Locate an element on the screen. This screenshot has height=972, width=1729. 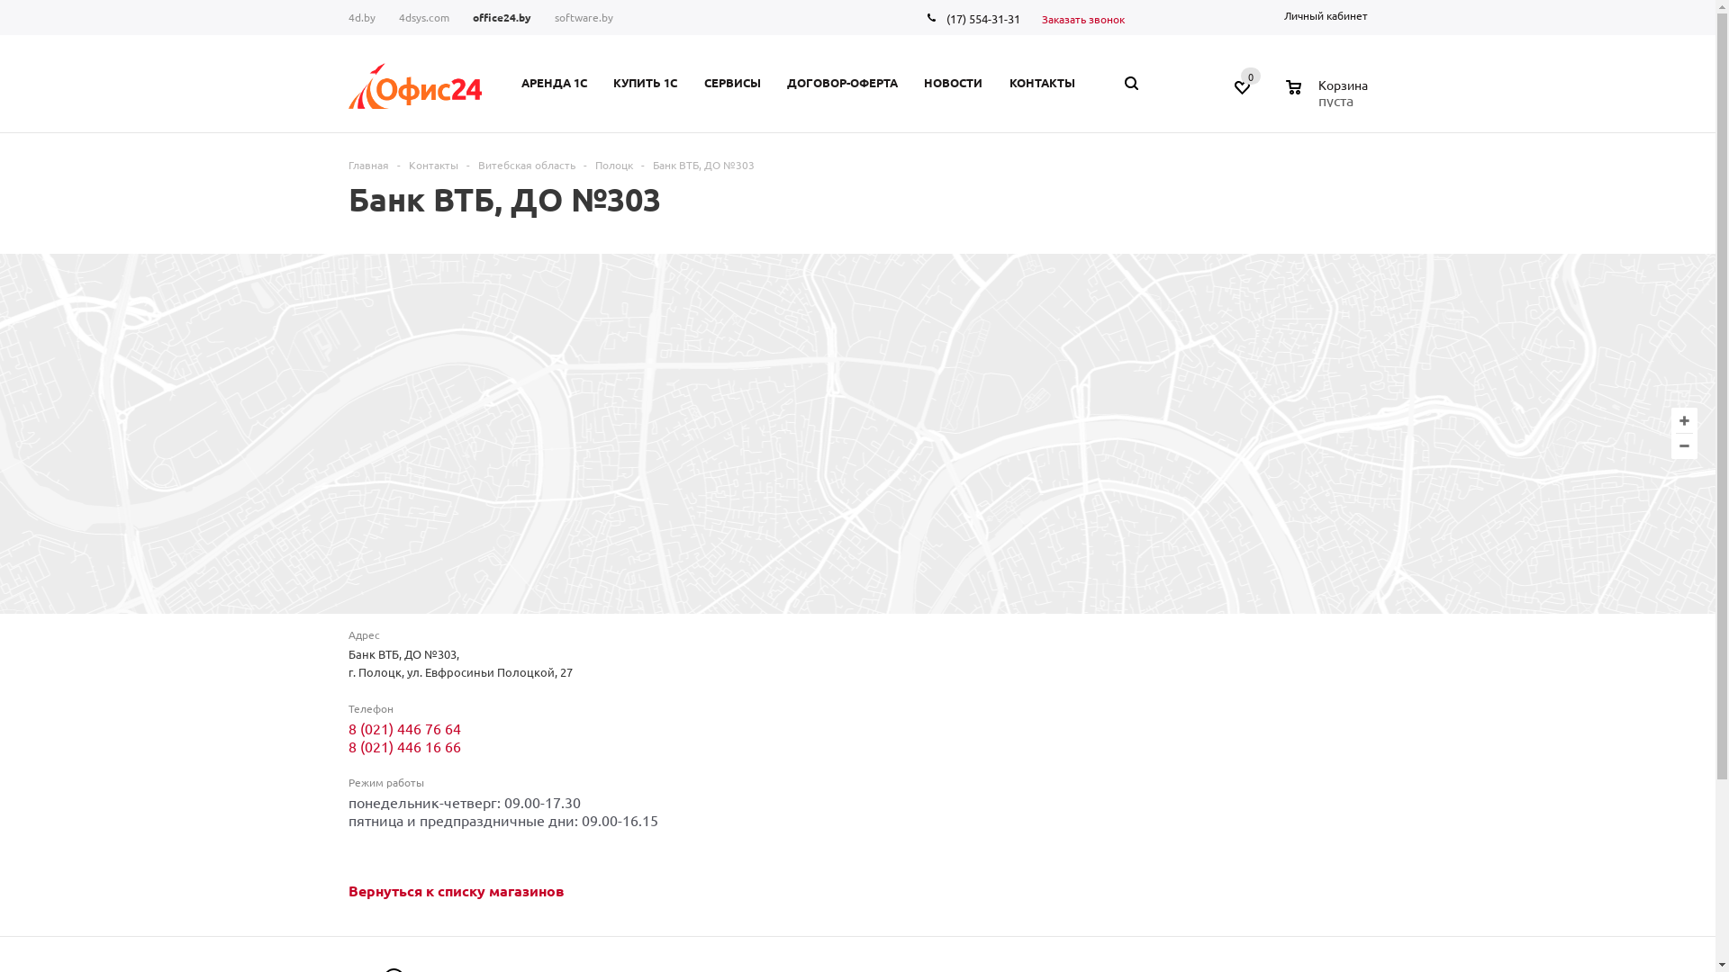
software.by is located at coordinates (584, 18).